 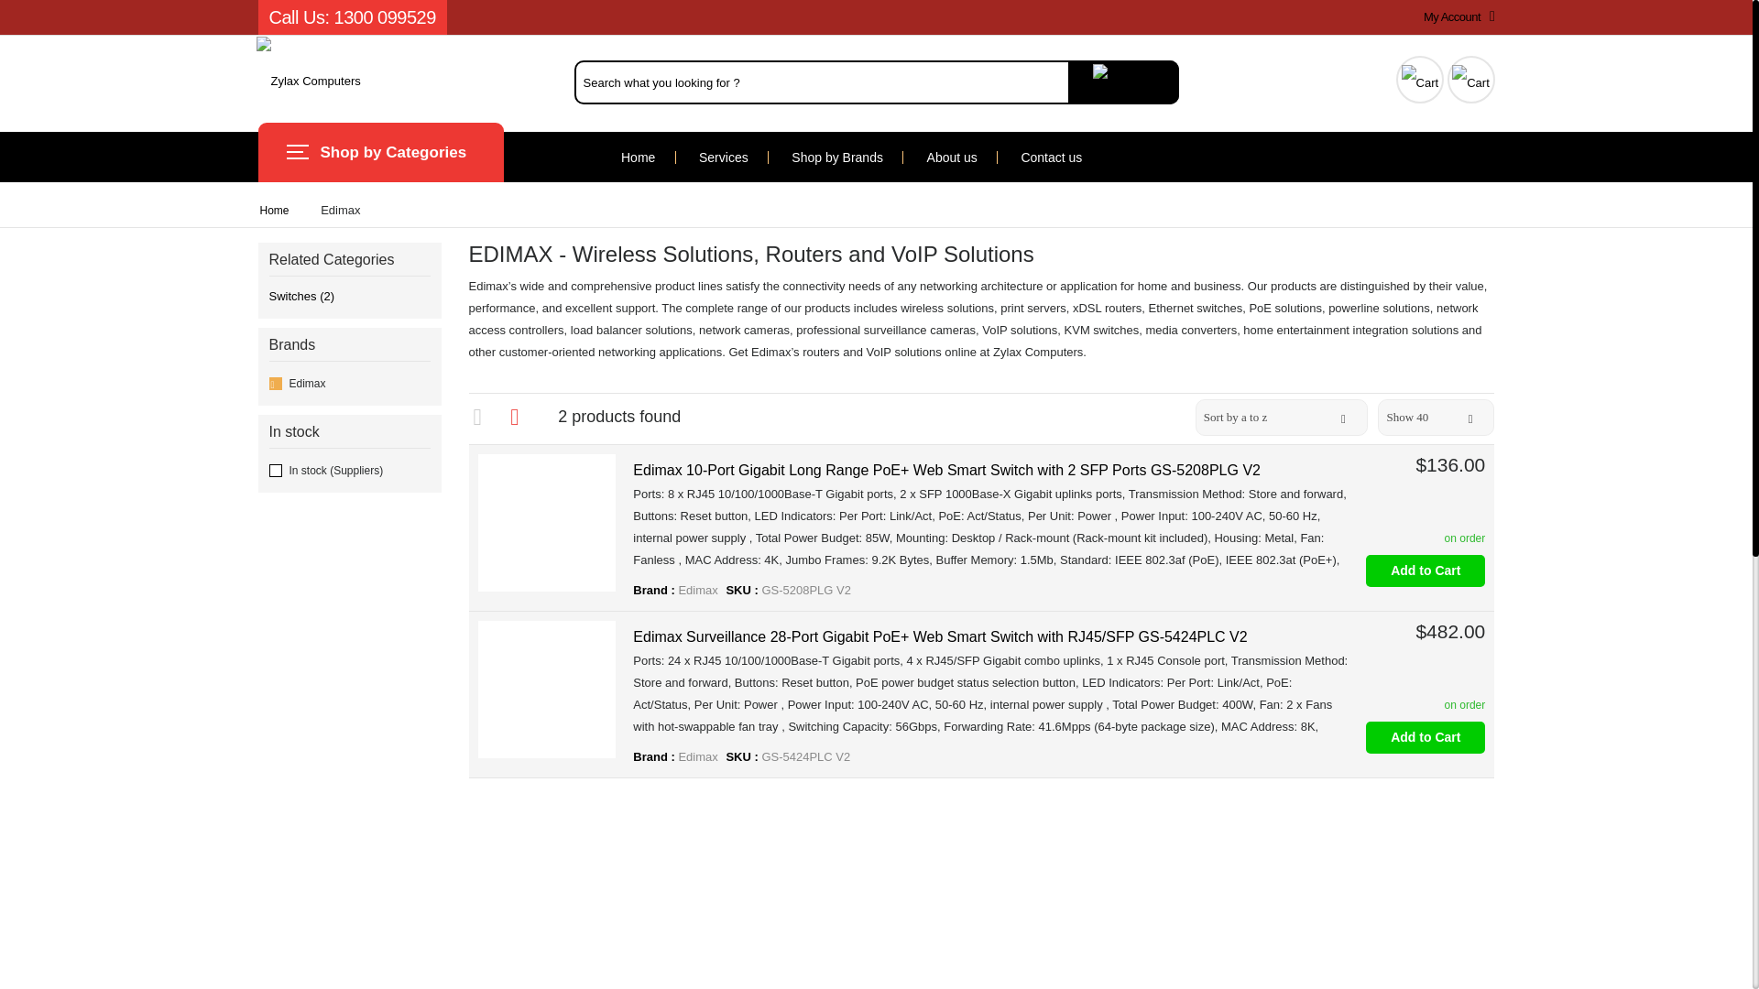 I want to click on Call Us: 1300 099529, so click(x=352, y=16).